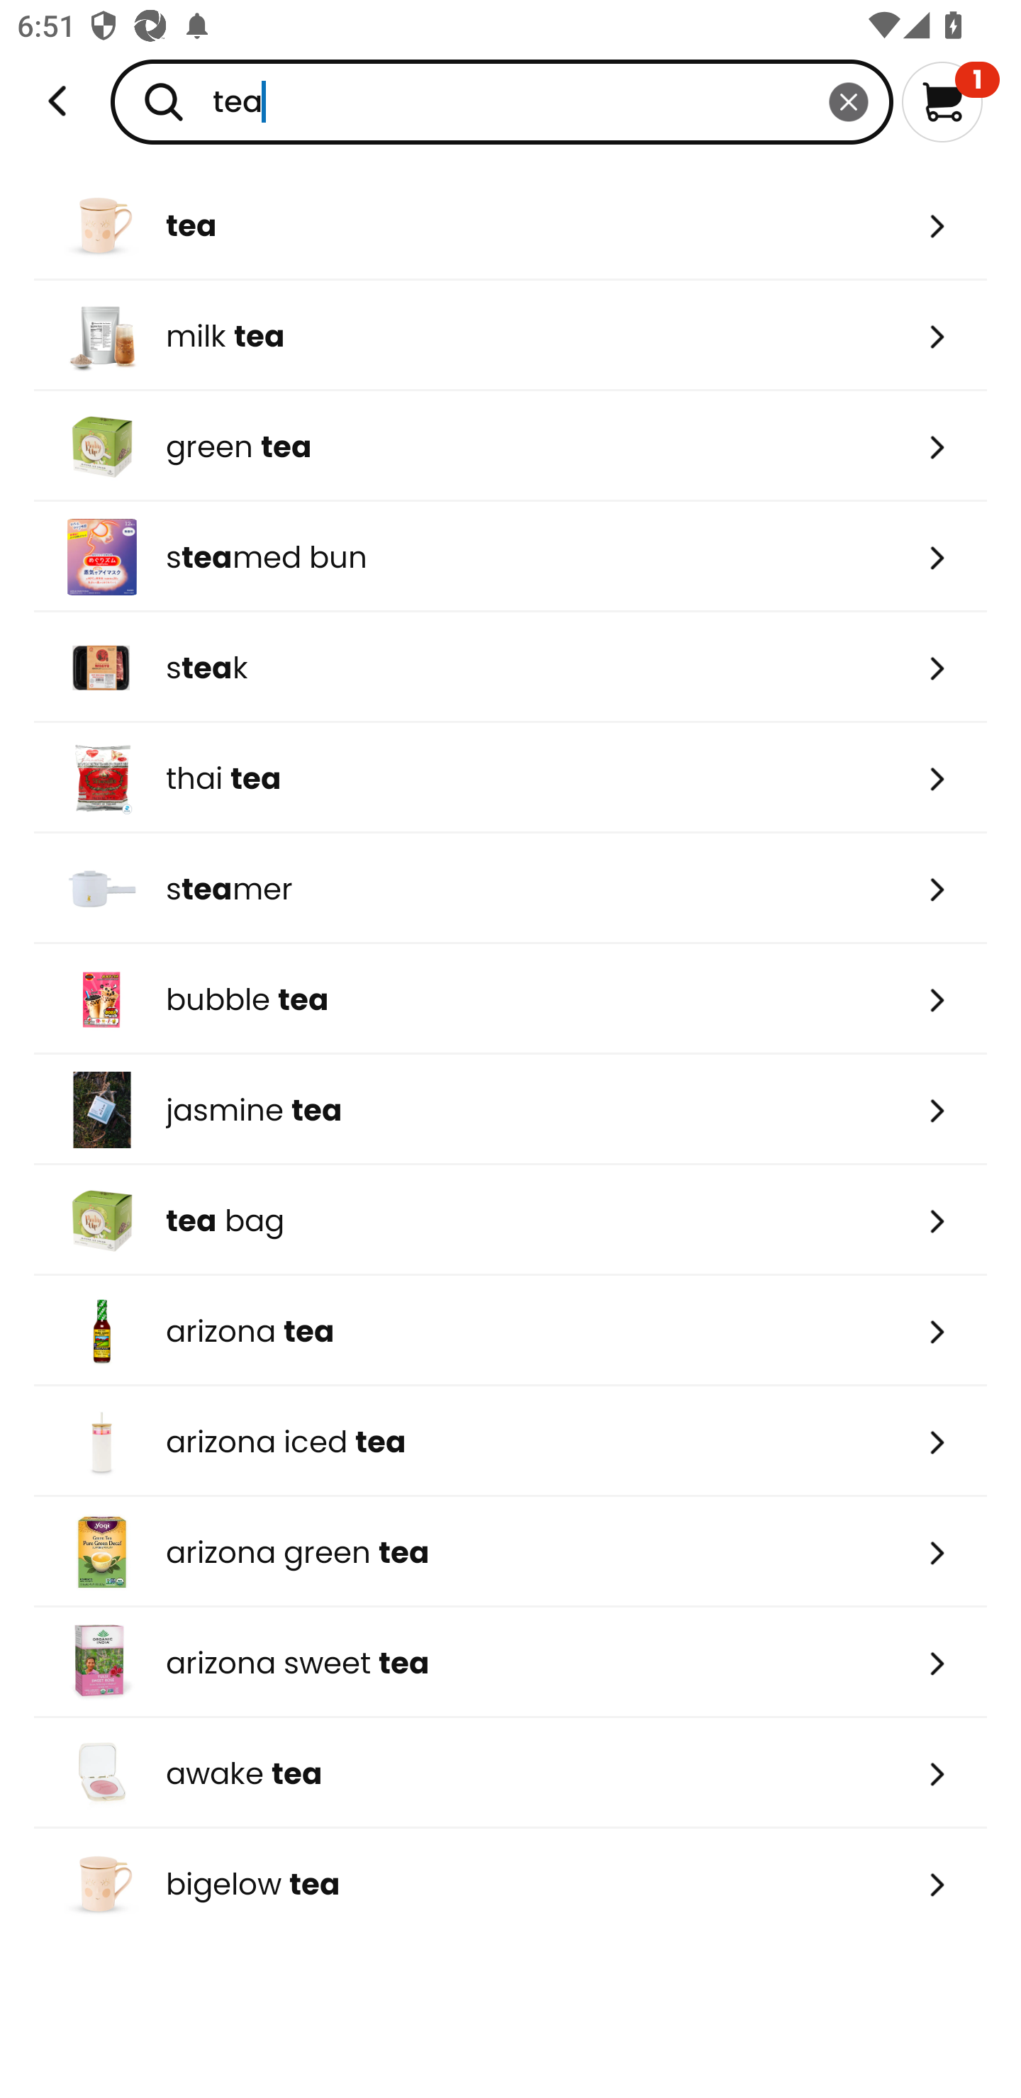 This screenshot has height=2098, width=1021. What do you see at coordinates (510, 1663) in the screenshot?
I see `arizona sweet tea` at bounding box center [510, 1663].